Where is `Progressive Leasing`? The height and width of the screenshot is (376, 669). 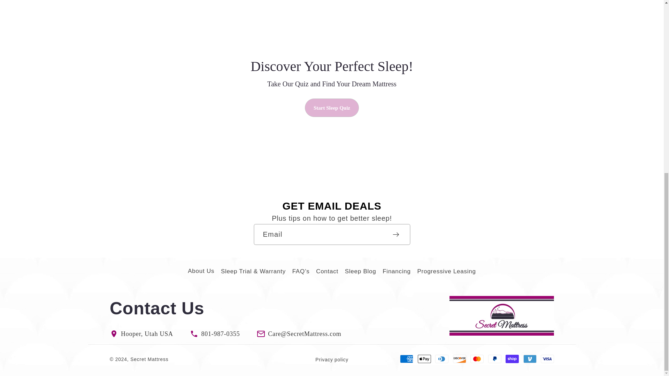 Progressive Leasing is located at coordinates (446, 272).